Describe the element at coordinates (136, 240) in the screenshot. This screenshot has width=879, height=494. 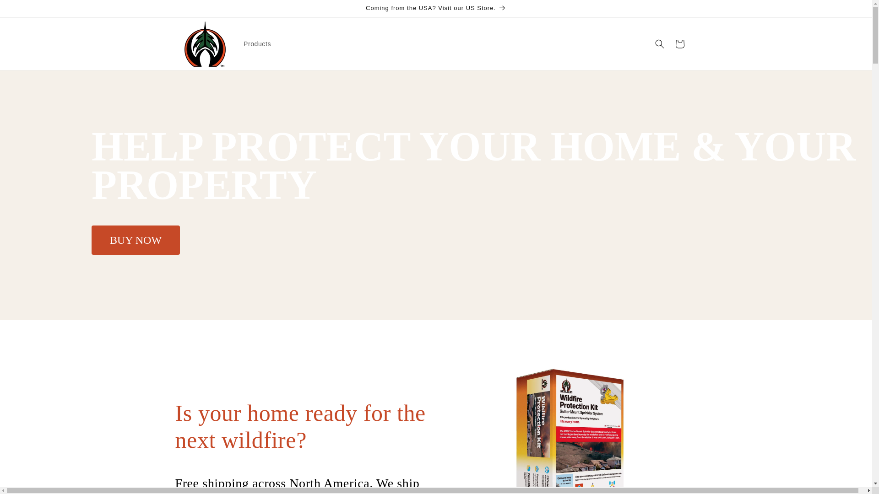
I see `BUY NOW` at that location.